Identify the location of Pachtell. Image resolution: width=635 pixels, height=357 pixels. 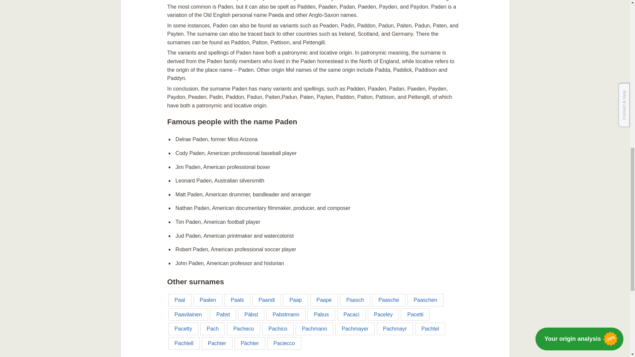
(184, 343).